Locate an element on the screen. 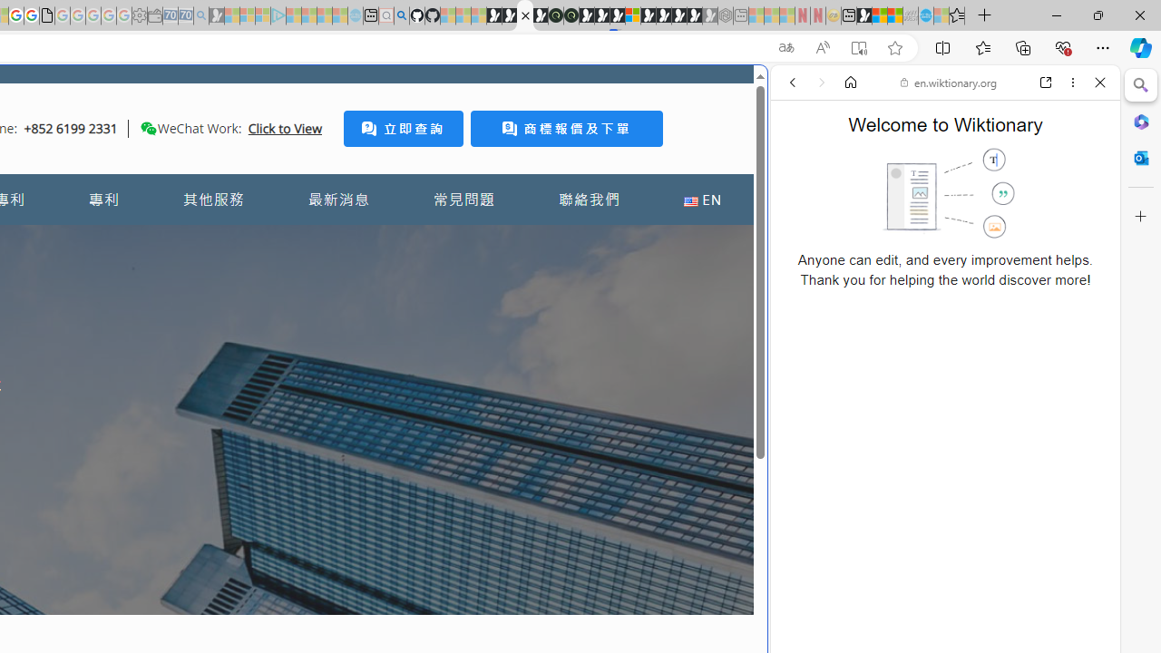 The width and height of the screenshot is (1161, 653). Class: b_serphb is located at coordinates (1079, 209).